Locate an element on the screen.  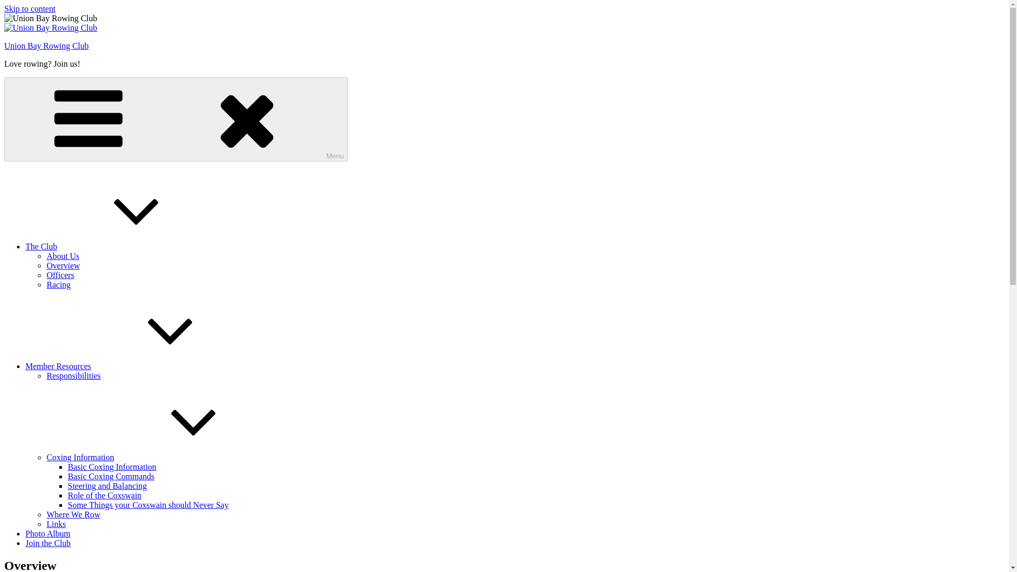
Member Resources is located at coordinates (138, 365).